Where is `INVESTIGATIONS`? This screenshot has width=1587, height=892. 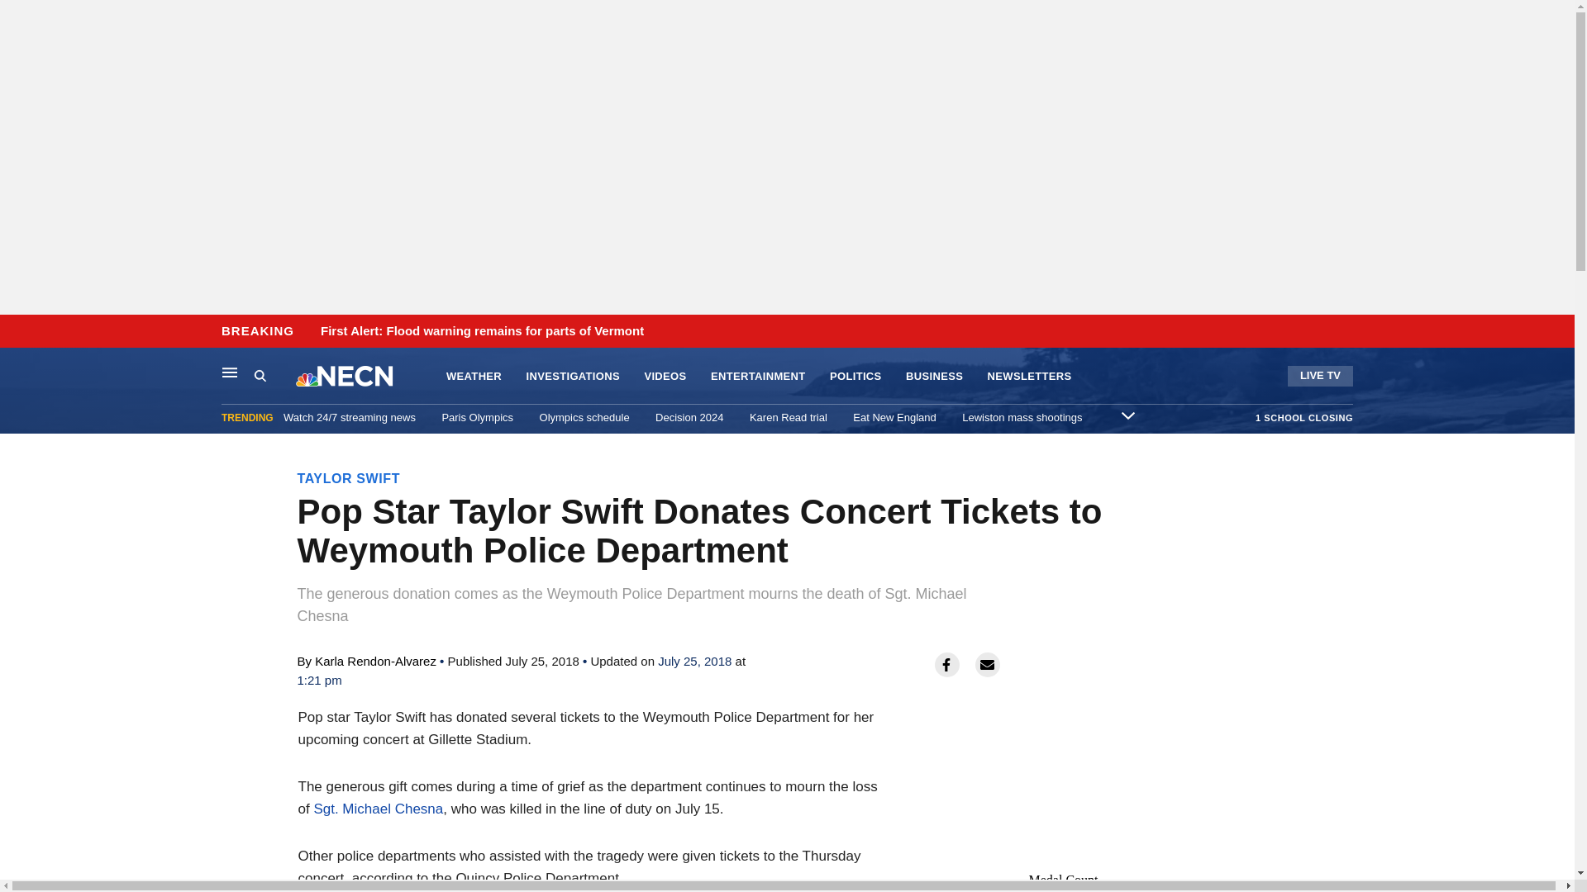
INVESTIGATIONS is located at coordinates (574, 377).